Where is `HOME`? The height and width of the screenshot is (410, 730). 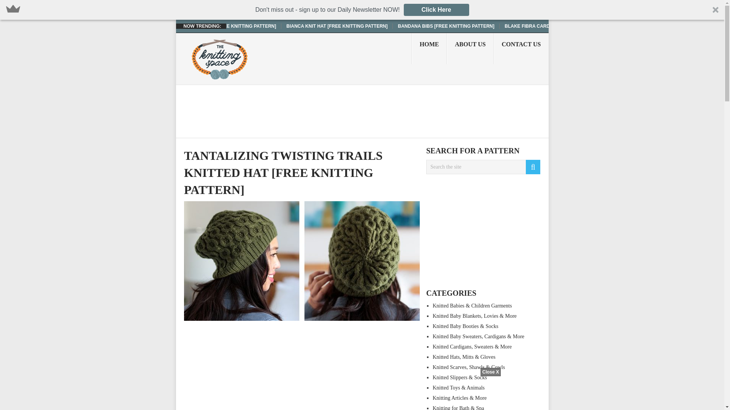
HOME is located at coordinates (429, 49).